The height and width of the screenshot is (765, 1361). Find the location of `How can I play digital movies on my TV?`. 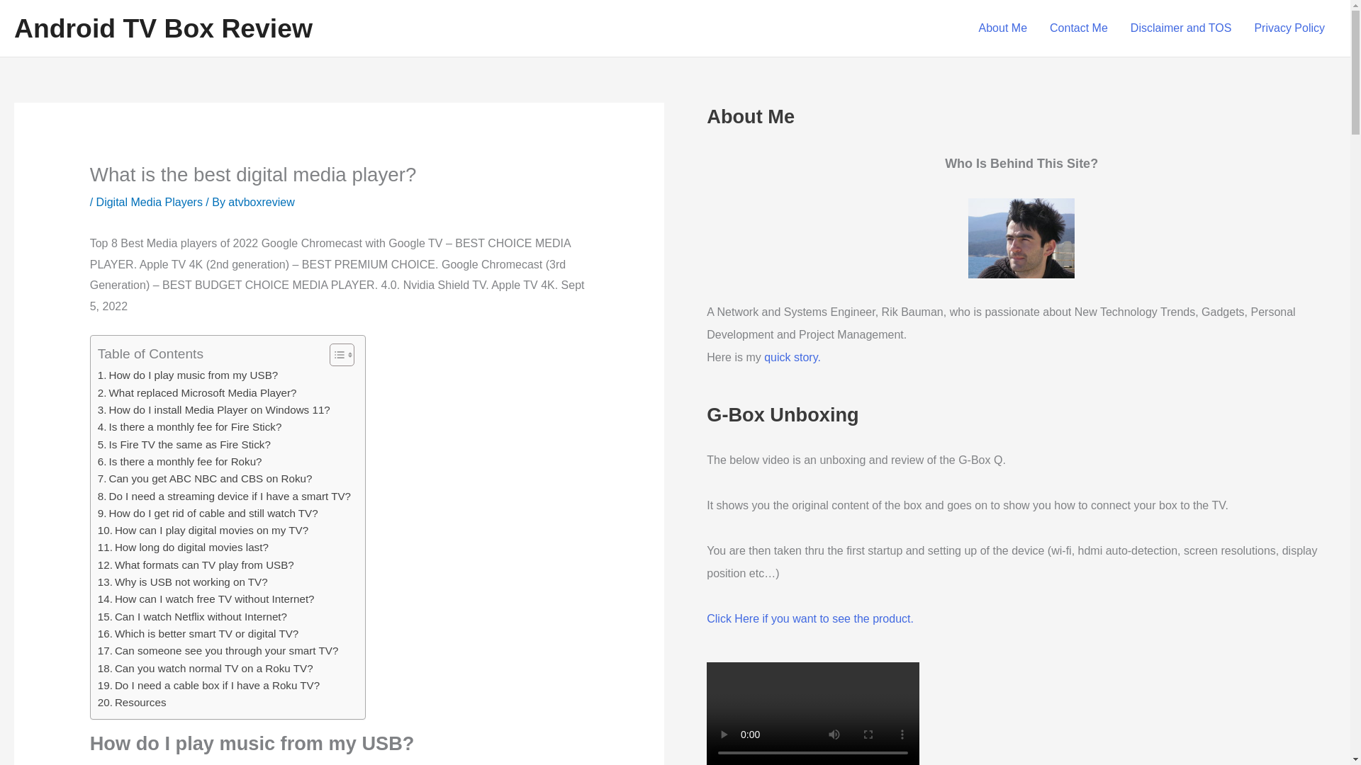

How can I play digital movies on my TV? is located at coordinates (203, 530).